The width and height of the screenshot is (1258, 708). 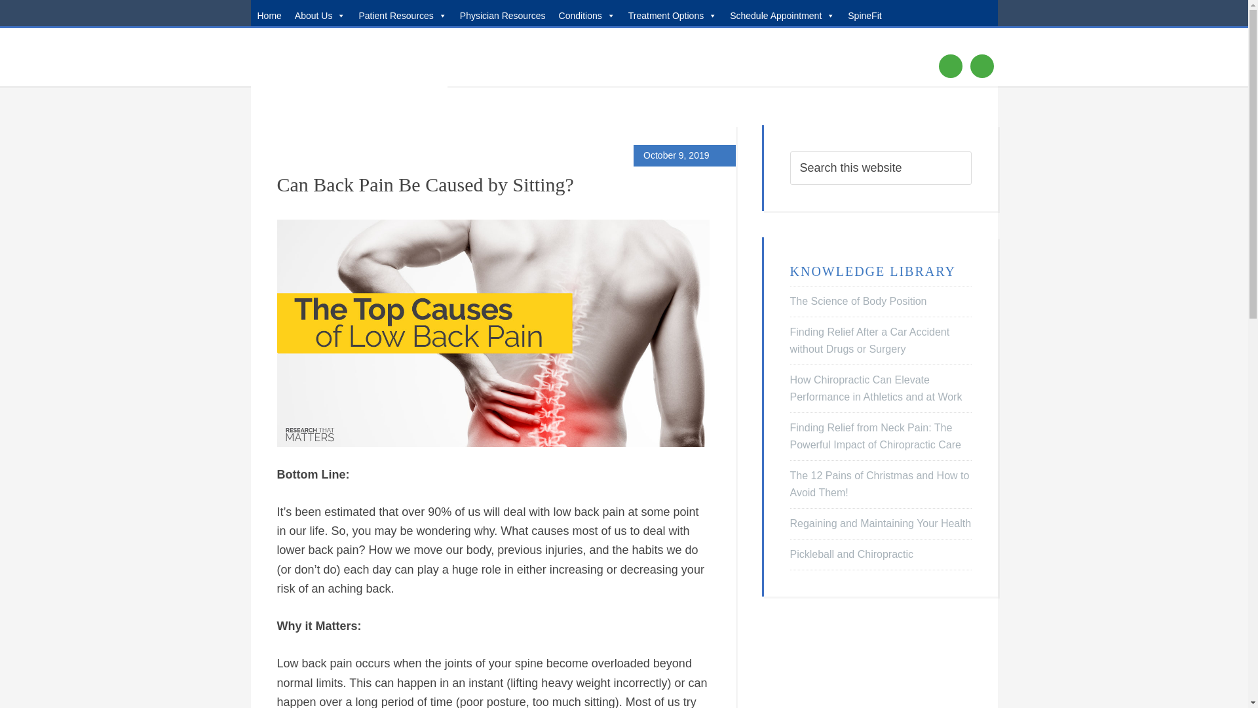 What do you see at coordinates (672, 13) in the screenshot?
I see `Treatment Options` at bounding box center [672, 13].